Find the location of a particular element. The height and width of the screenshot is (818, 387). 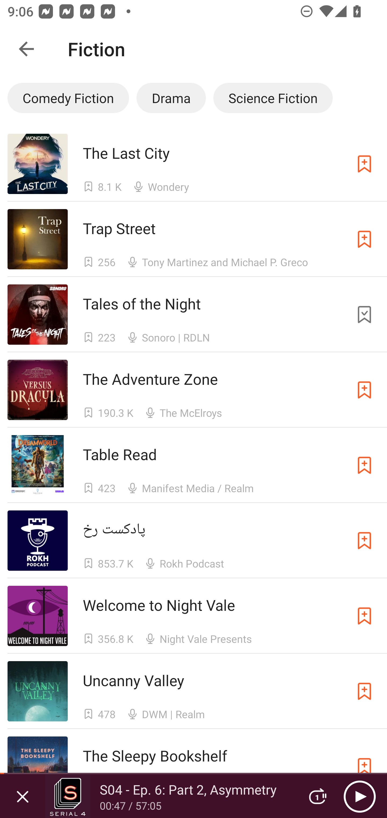

Science Fiction is located at coordinates (273, 98).